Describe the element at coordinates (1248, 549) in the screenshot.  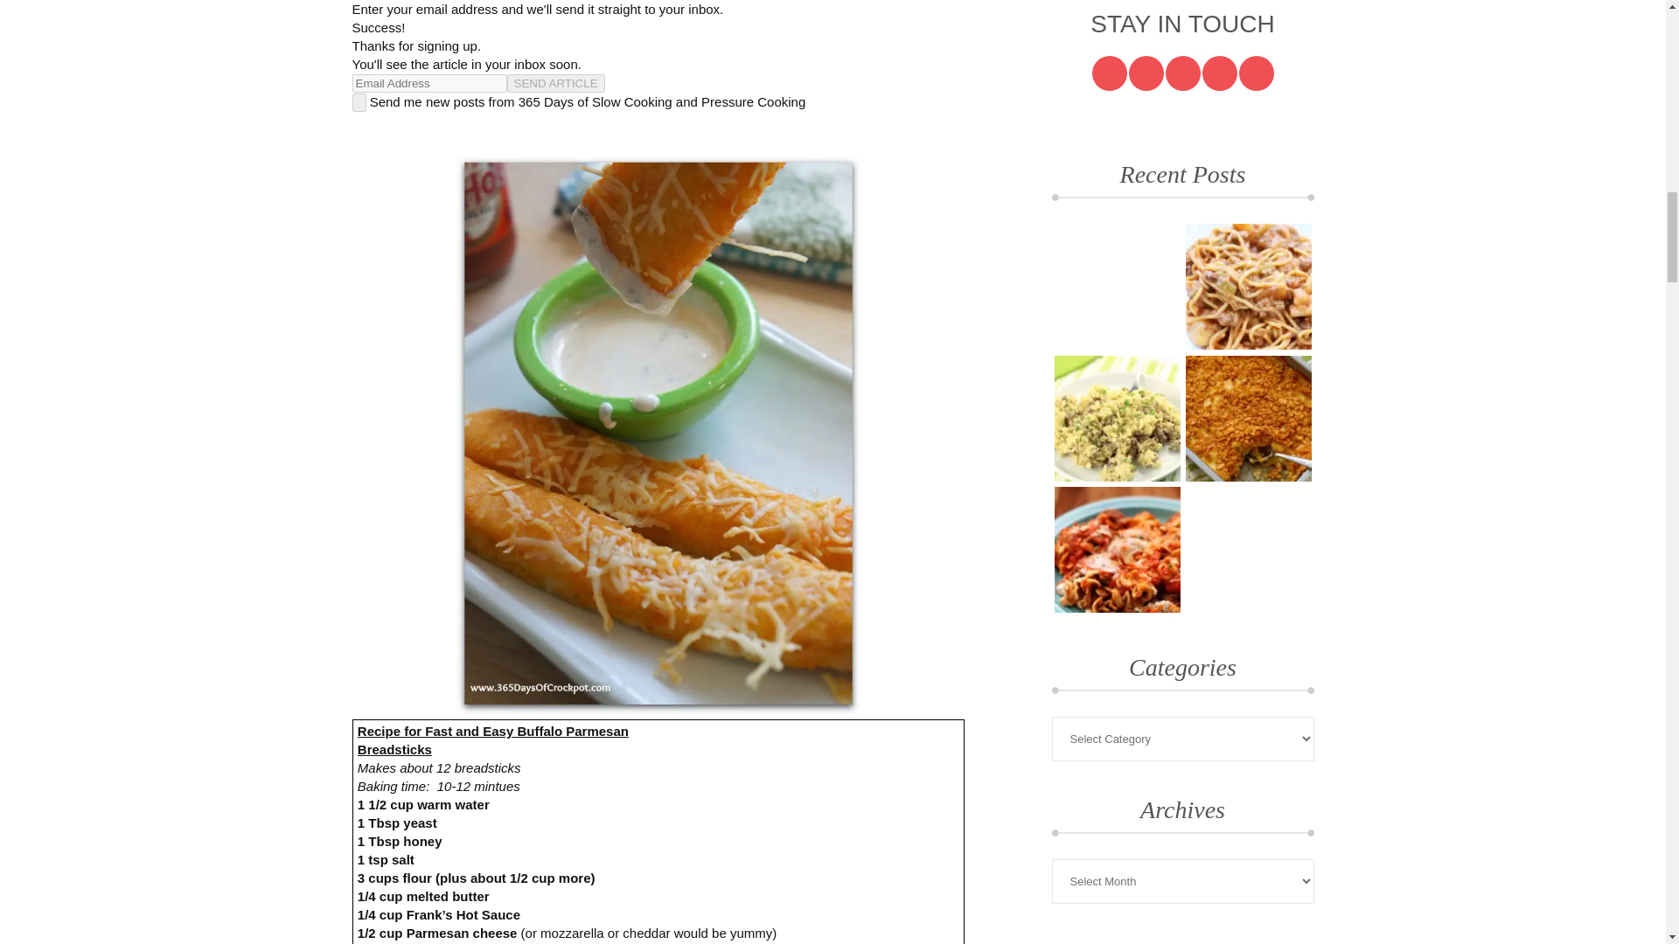
I see `Championship Chicken` at that location.